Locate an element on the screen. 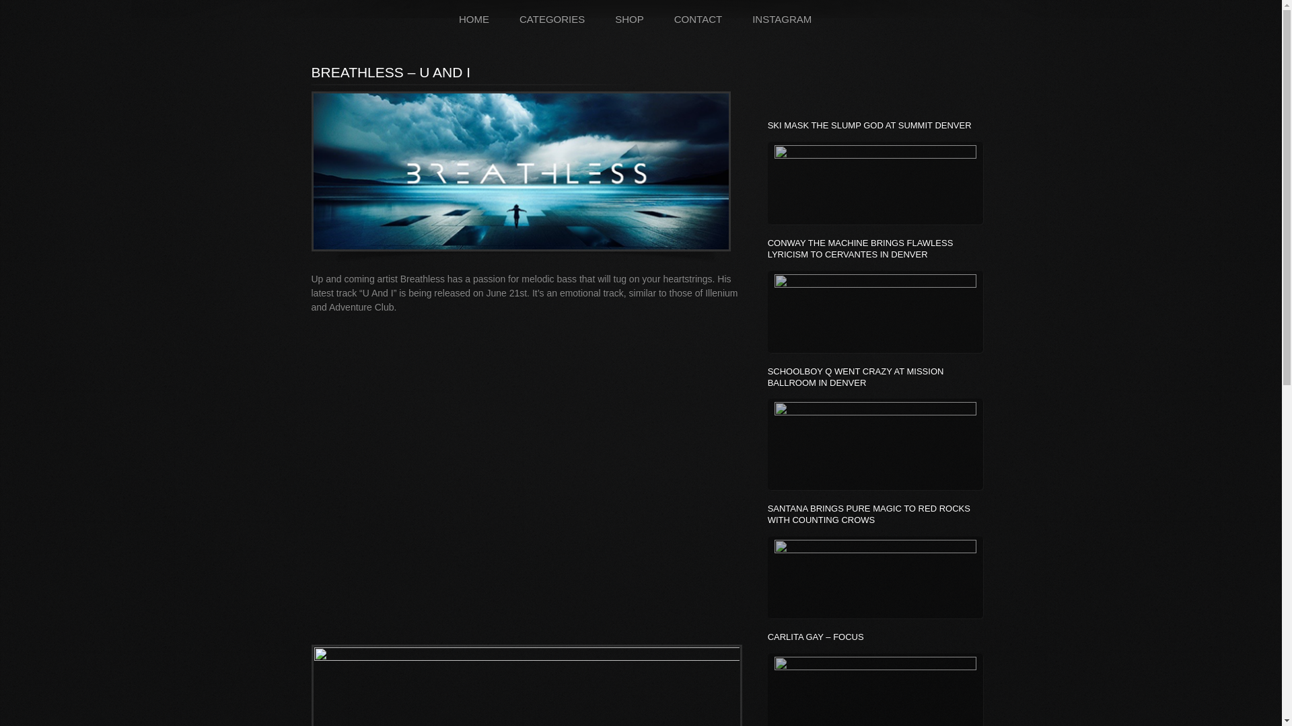  SHOP is located at coordinates (630, 19).